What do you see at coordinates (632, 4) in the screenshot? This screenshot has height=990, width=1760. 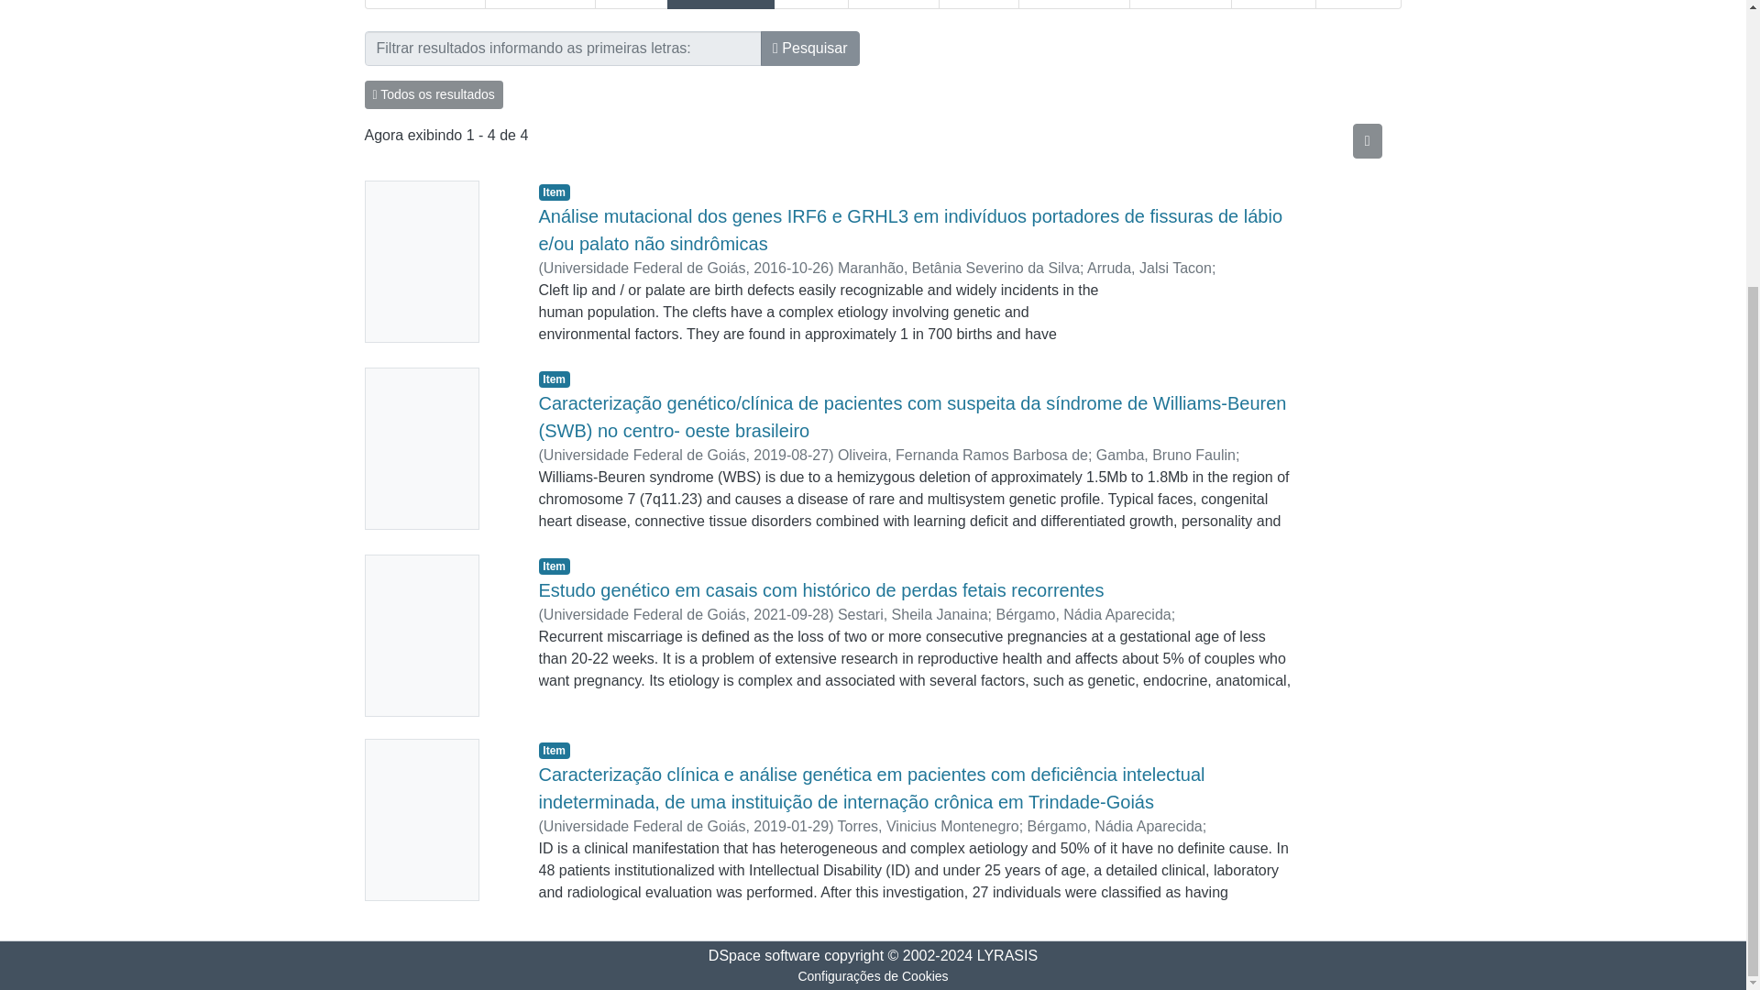 I see `Por Autor` at bounding box center [632, 4].